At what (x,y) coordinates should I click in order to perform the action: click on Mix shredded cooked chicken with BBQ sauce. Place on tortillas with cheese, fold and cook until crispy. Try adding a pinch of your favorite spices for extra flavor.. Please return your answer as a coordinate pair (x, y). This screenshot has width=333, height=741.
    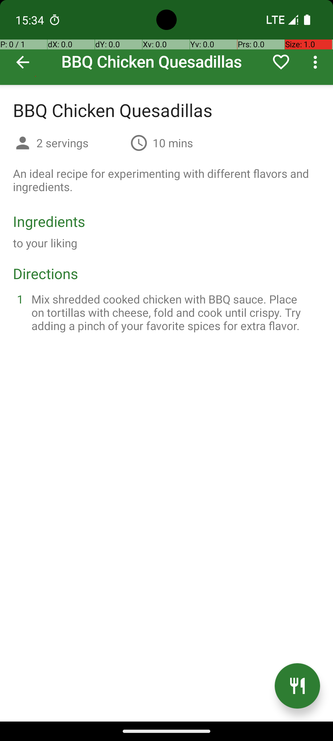
    Looking at the image, I should click on (174, 312).